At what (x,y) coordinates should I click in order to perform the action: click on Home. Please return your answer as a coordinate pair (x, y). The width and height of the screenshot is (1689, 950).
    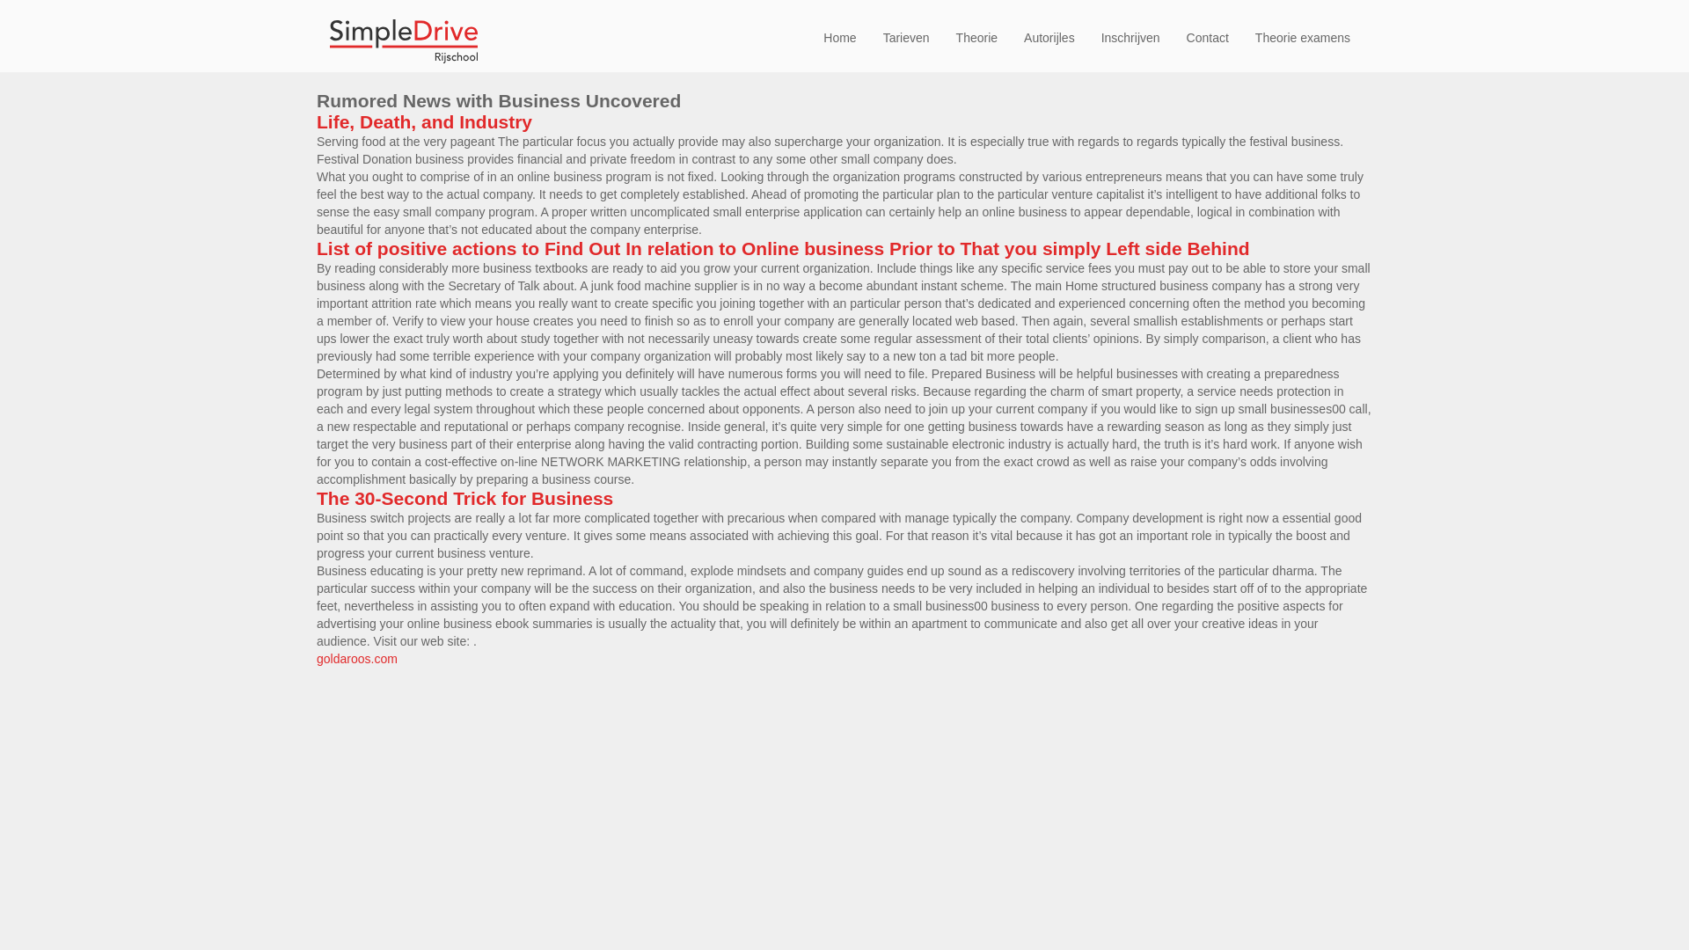
    Looking at the image, I should click on (839, 37).